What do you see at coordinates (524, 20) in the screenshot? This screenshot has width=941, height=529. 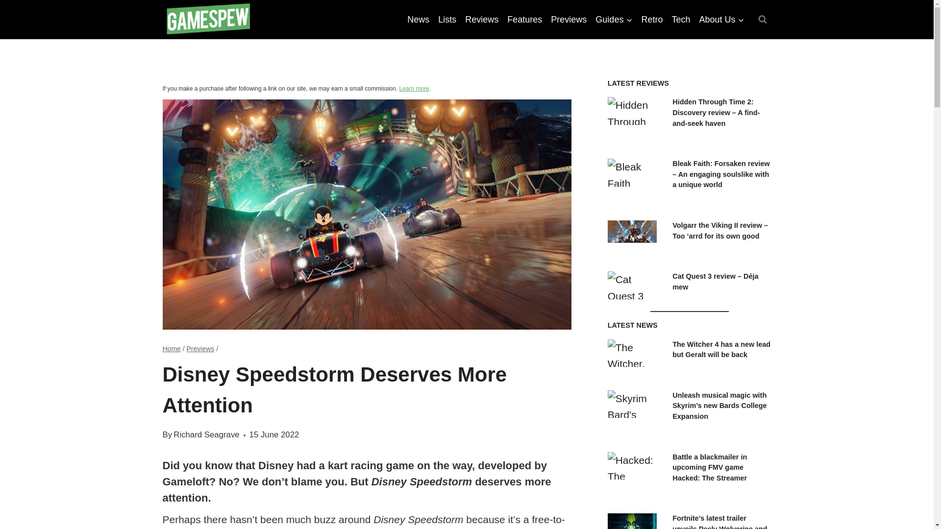 I see `Features` at bounding box center [524, 20].